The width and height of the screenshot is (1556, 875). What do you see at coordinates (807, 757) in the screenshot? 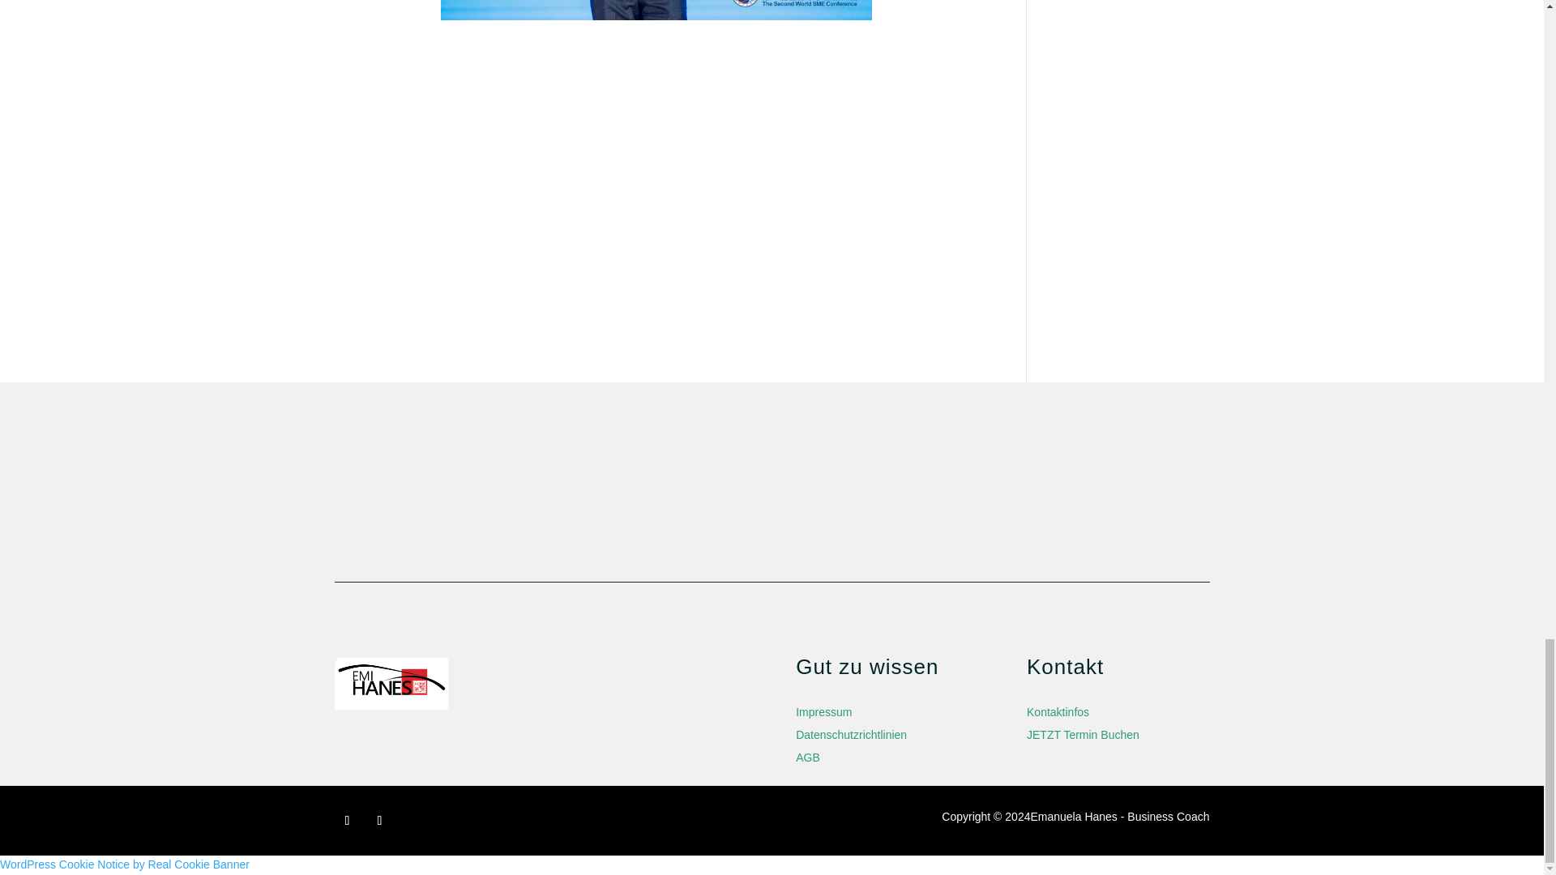
I see `AGB` at bounding box center [807, 757].